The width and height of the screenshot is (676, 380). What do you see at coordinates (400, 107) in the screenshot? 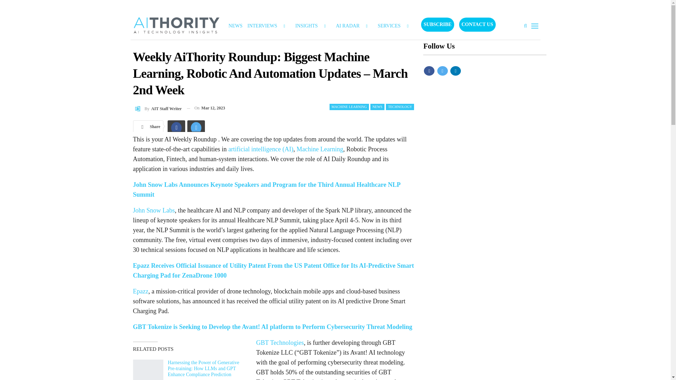
I see `TECHNOLOGY` at bounding box center [400, 107].